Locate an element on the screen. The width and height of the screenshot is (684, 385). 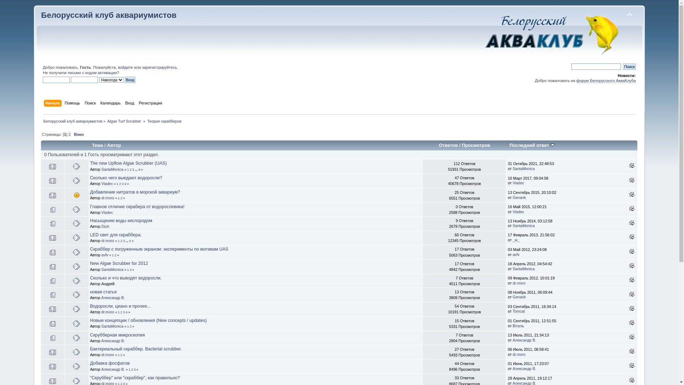
Vladec is located at coordinates (107, 183).